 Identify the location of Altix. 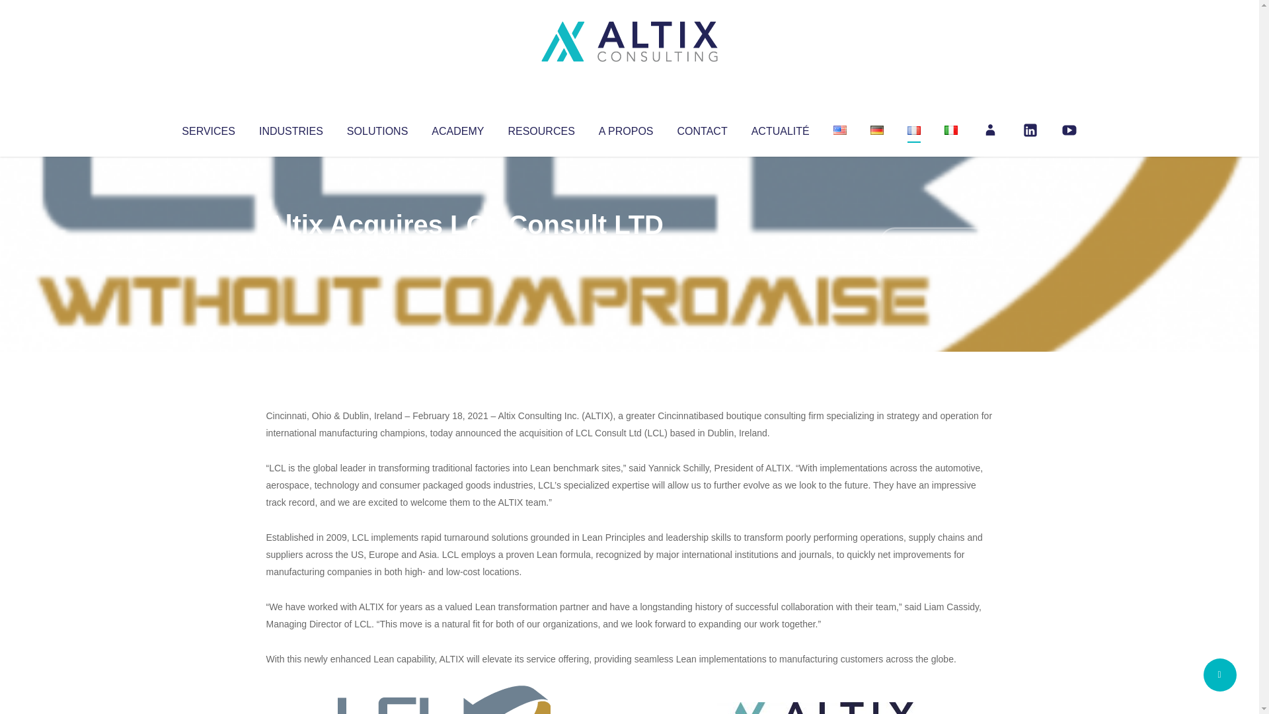
(291, 251).